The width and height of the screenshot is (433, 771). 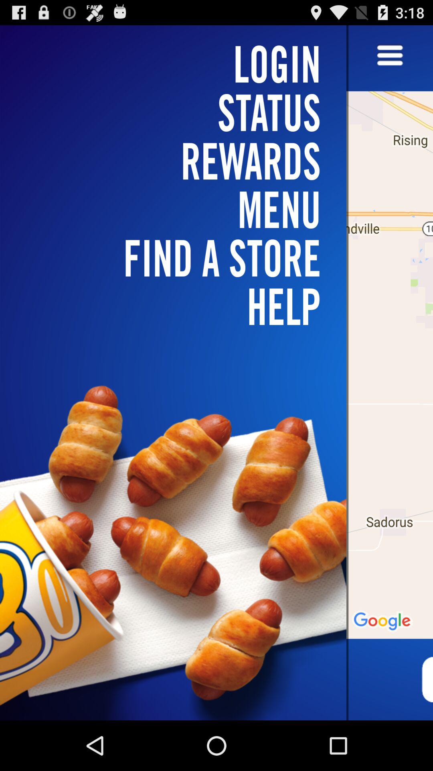 What do you see at coordinates (178, 161) in the screenshot?
I see `open the item below login item` at bounding box center [178, 161].